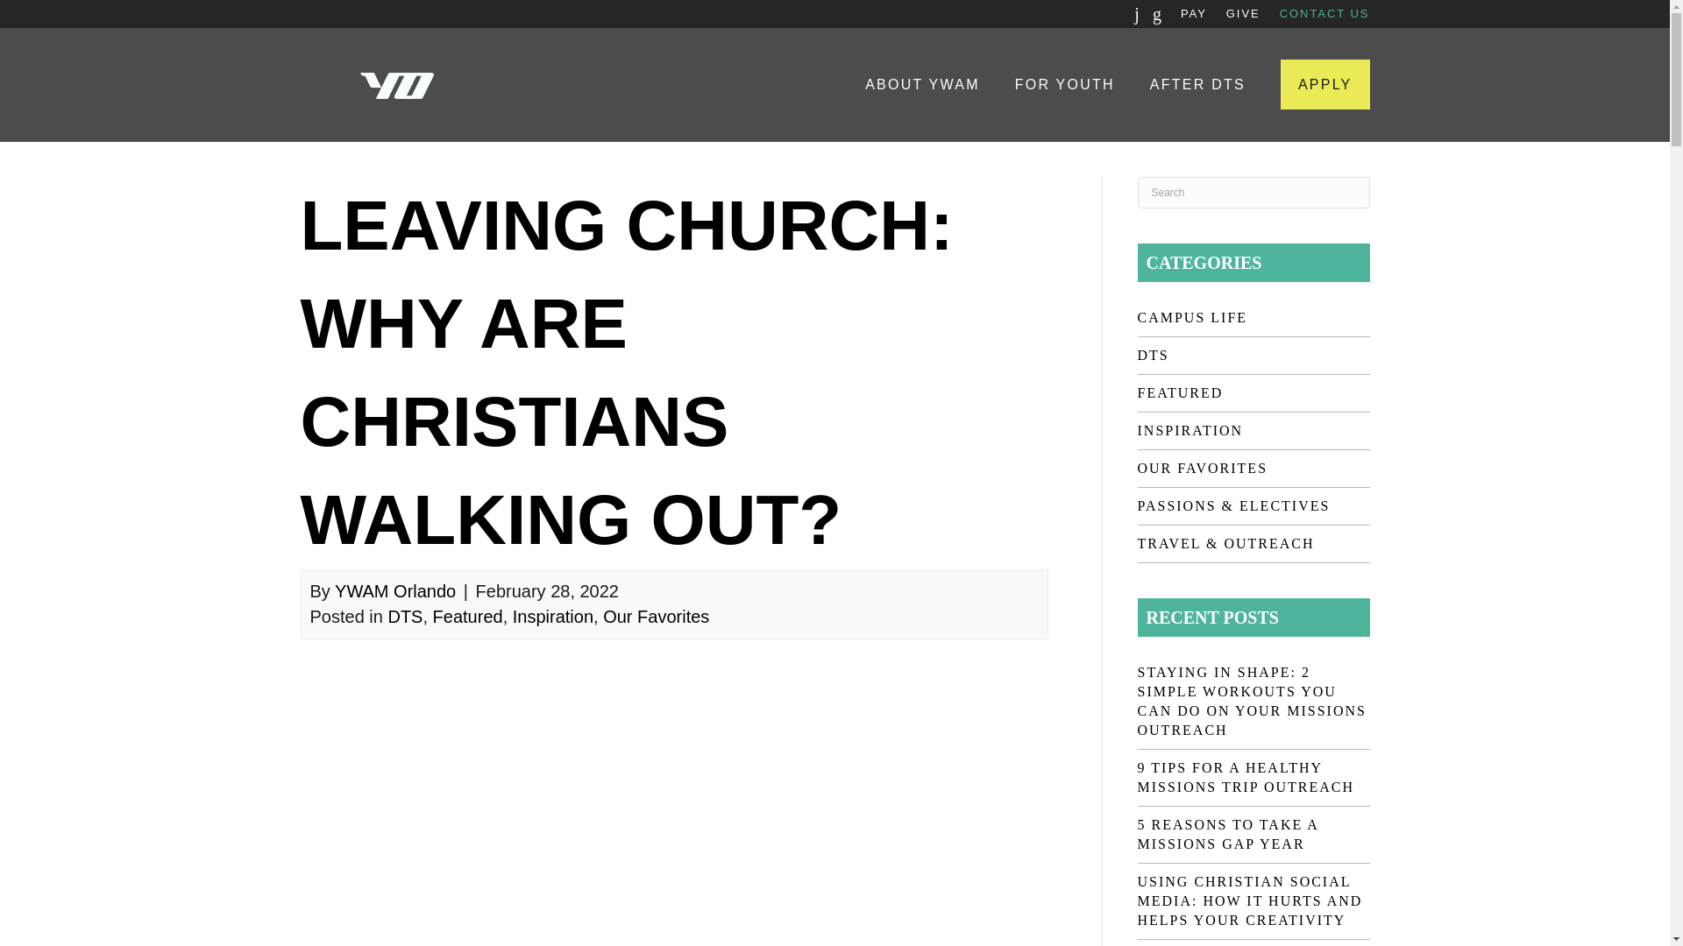 The image size is (1683, 946). Describe the element at coordinates (1253, 392) in the screenshot. I see `FEATURED` at that location.